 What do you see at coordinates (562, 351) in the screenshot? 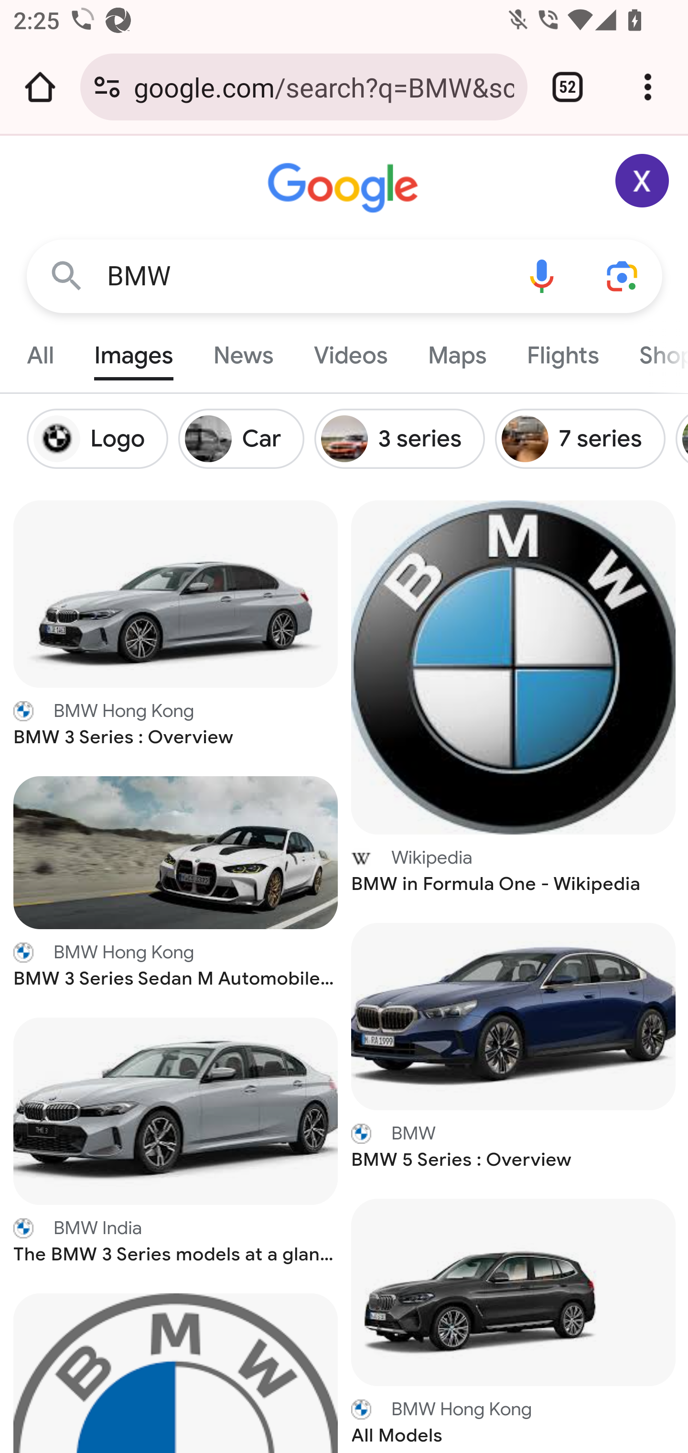
I see `Flights` at bounding box center [562, 351].